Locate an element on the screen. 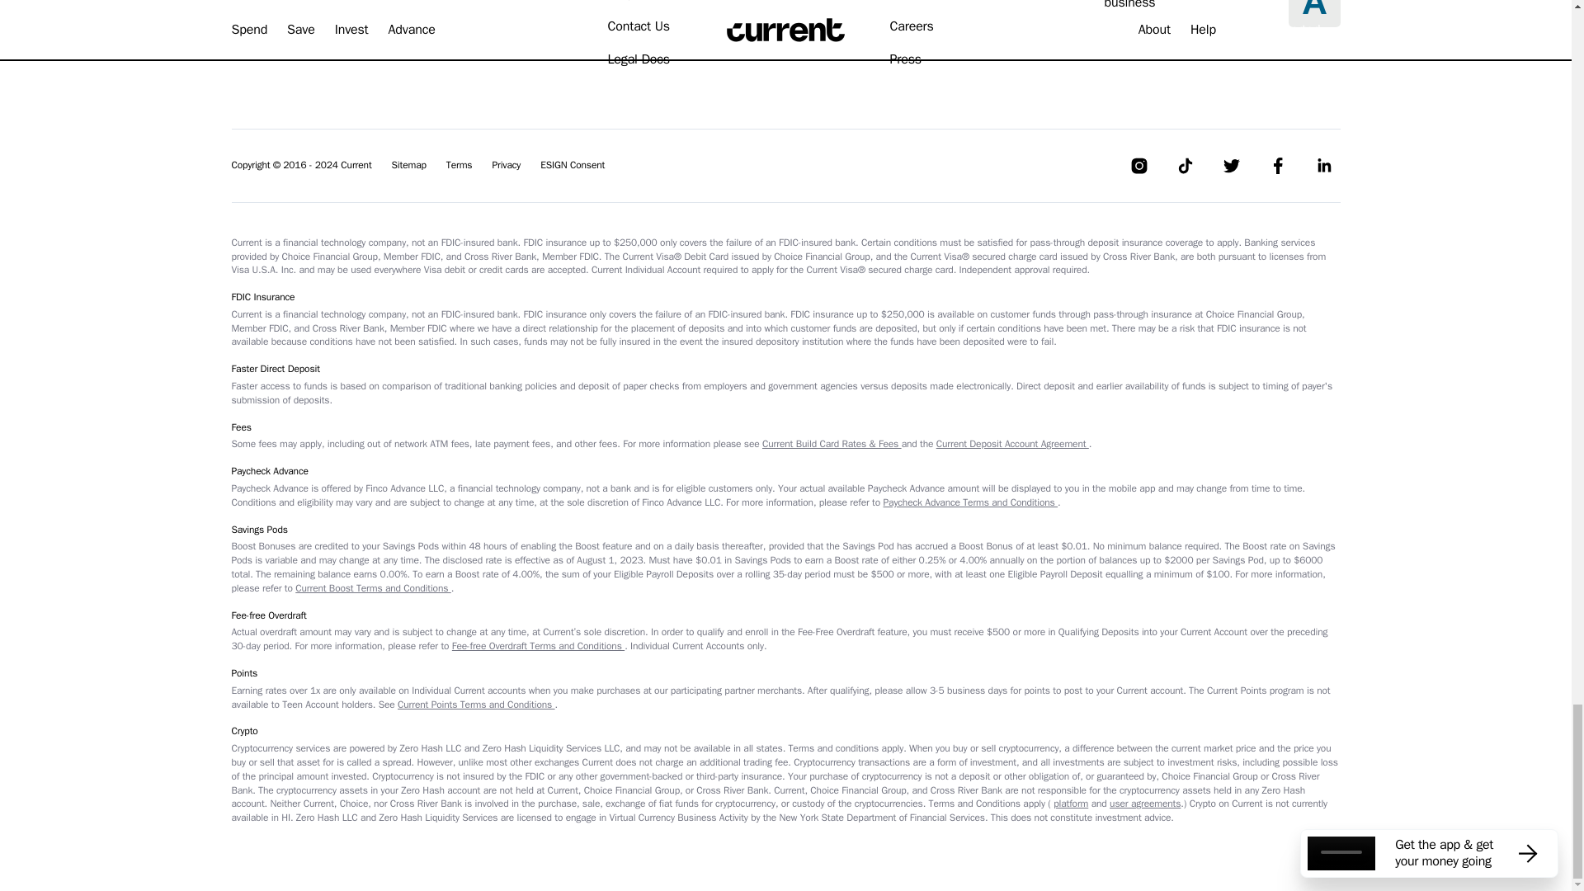 The image size is (1584, 891). Link to Current's instagram is located at coordinates (1138, 166).